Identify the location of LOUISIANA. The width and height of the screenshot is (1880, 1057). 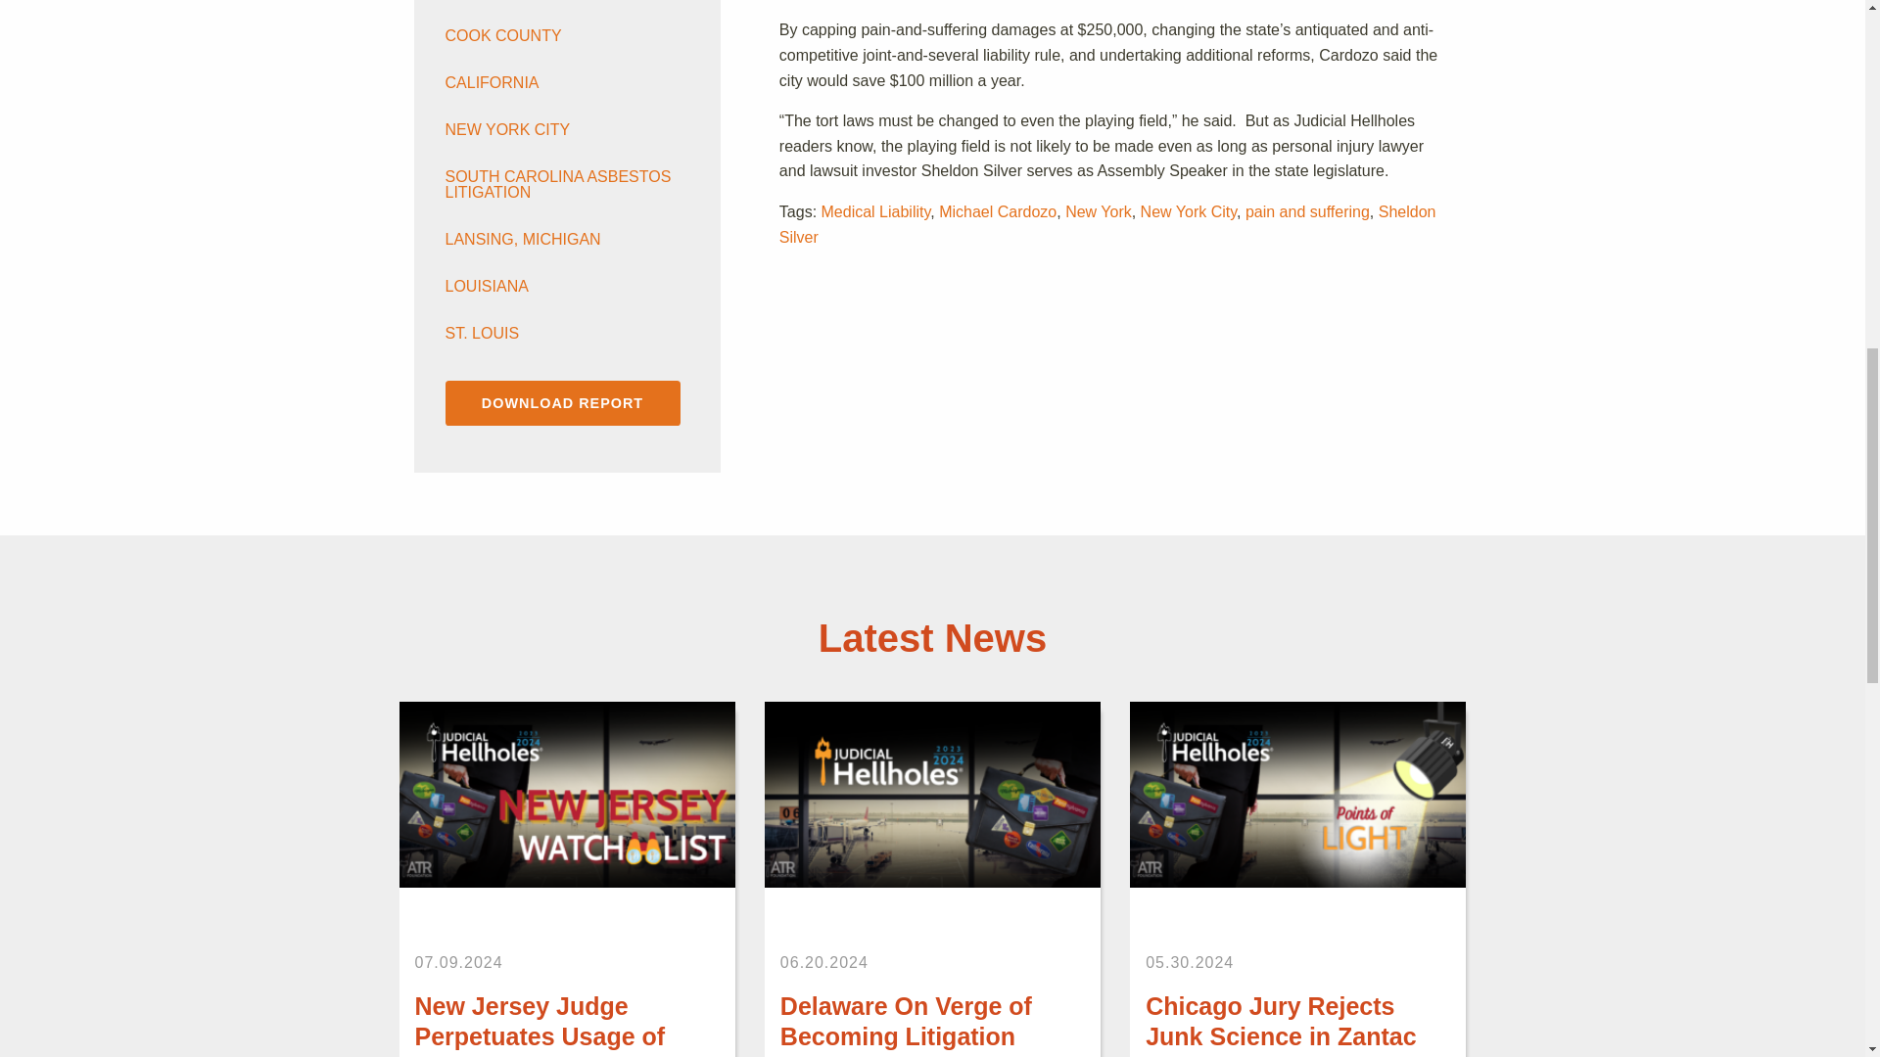
(558, 287).